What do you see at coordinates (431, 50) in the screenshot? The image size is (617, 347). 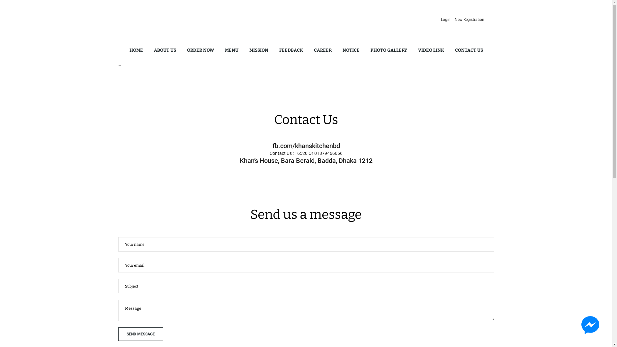 I see `VIDEO LINK` at bounding box center [431, 50].